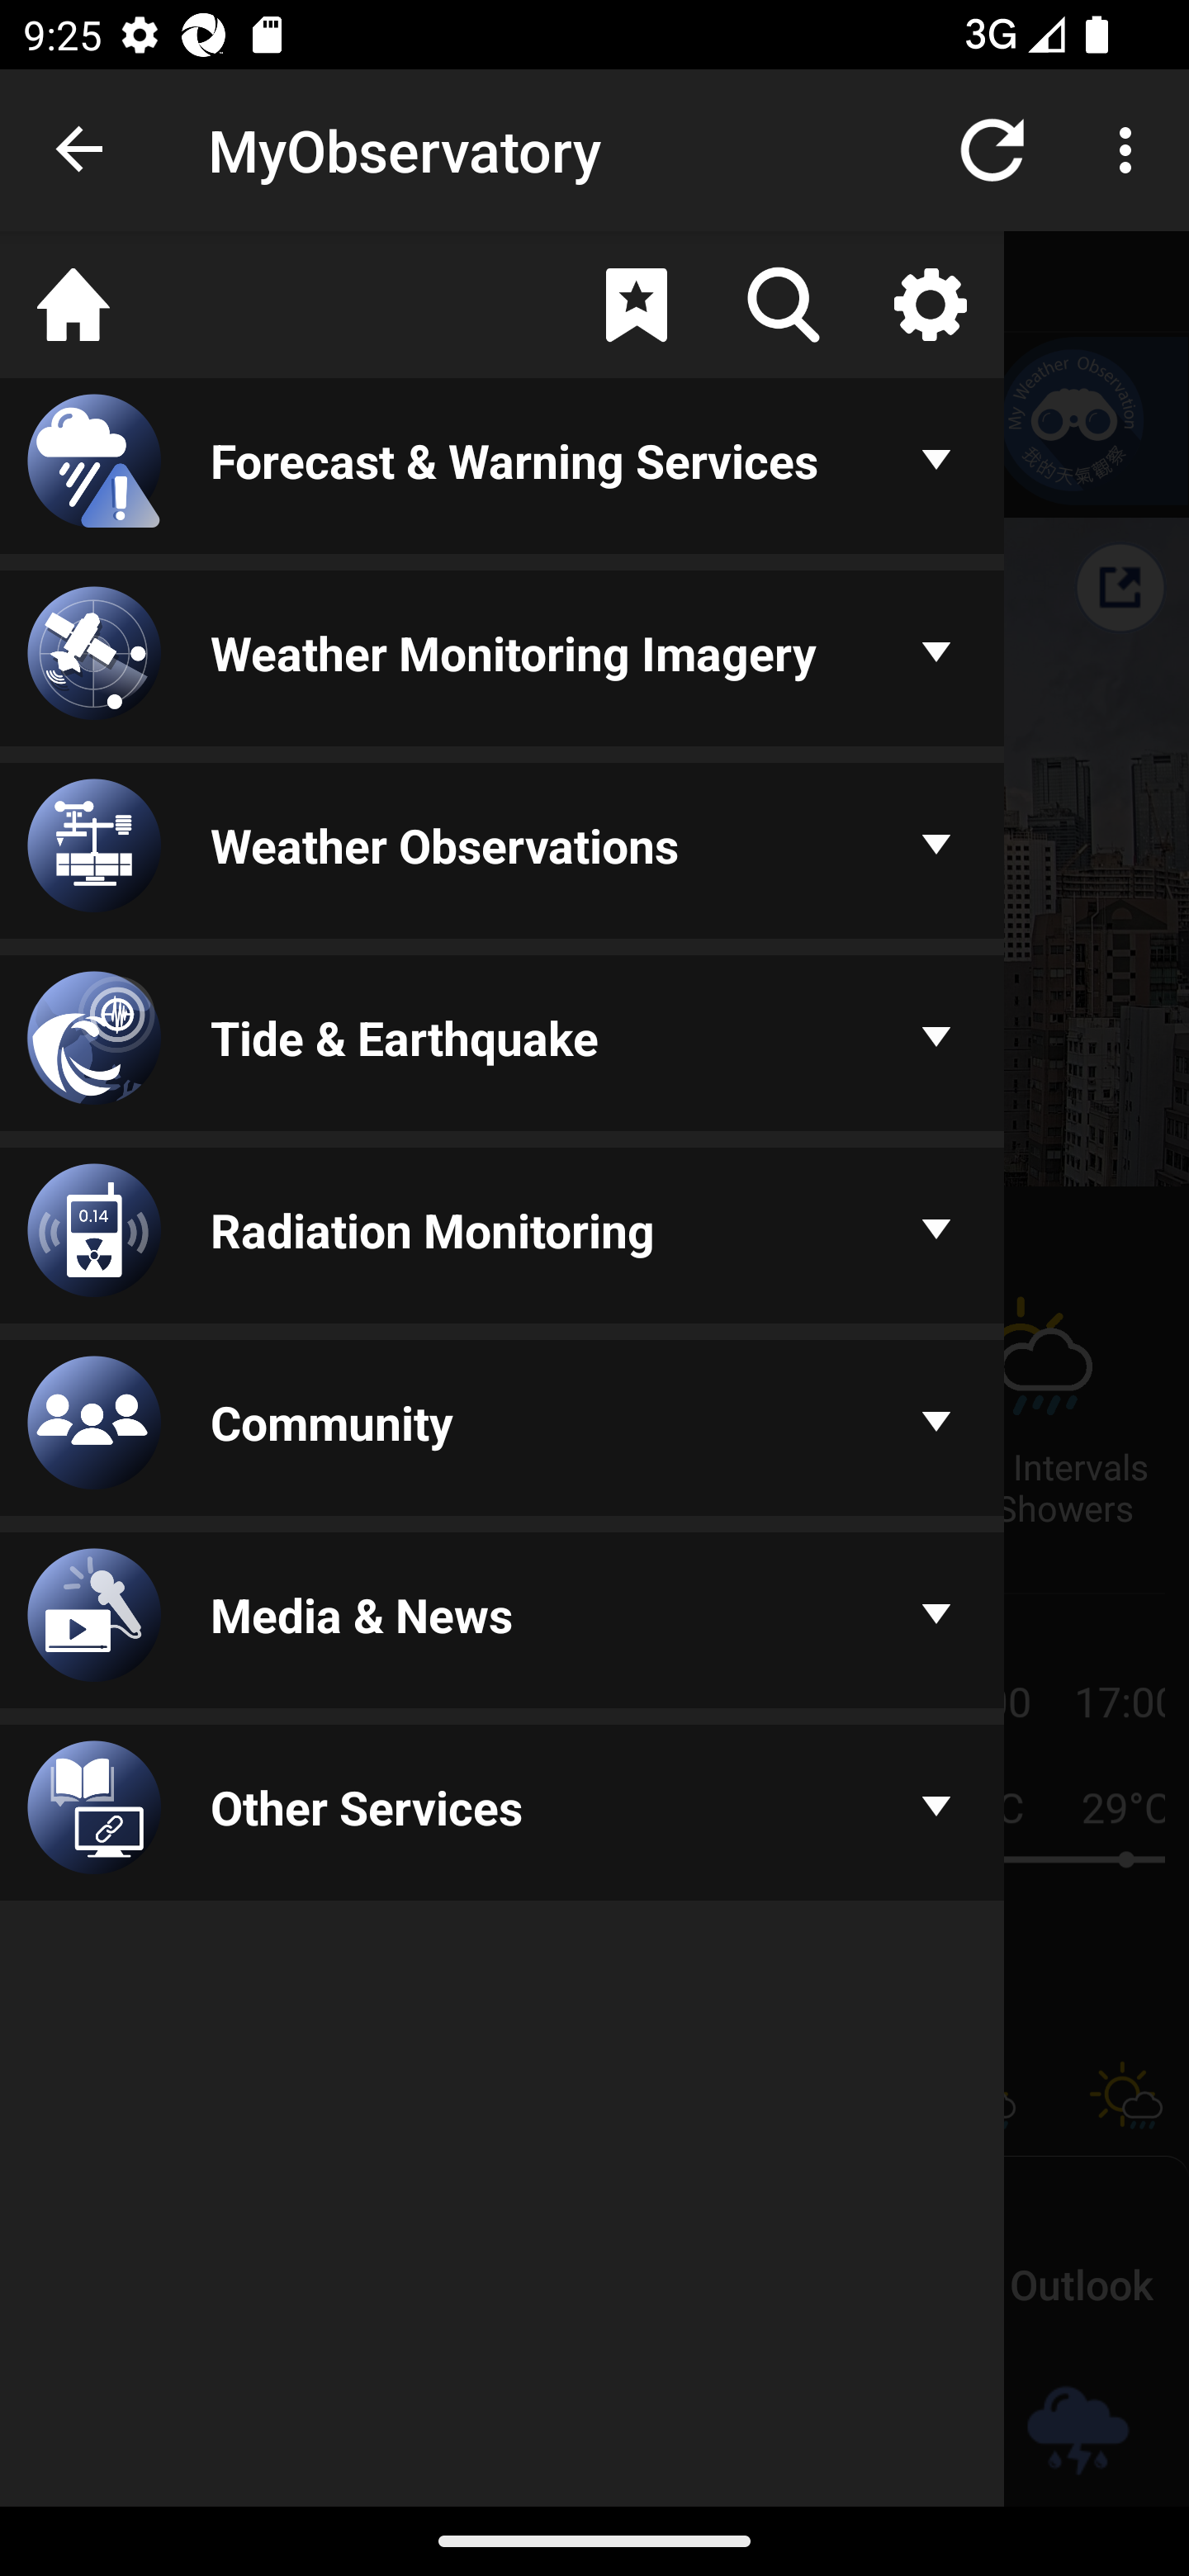 This screenshot has width=1189, height=2576. I want to click on Weather Monitoring Imagery Collapsed, so click(502, 659).